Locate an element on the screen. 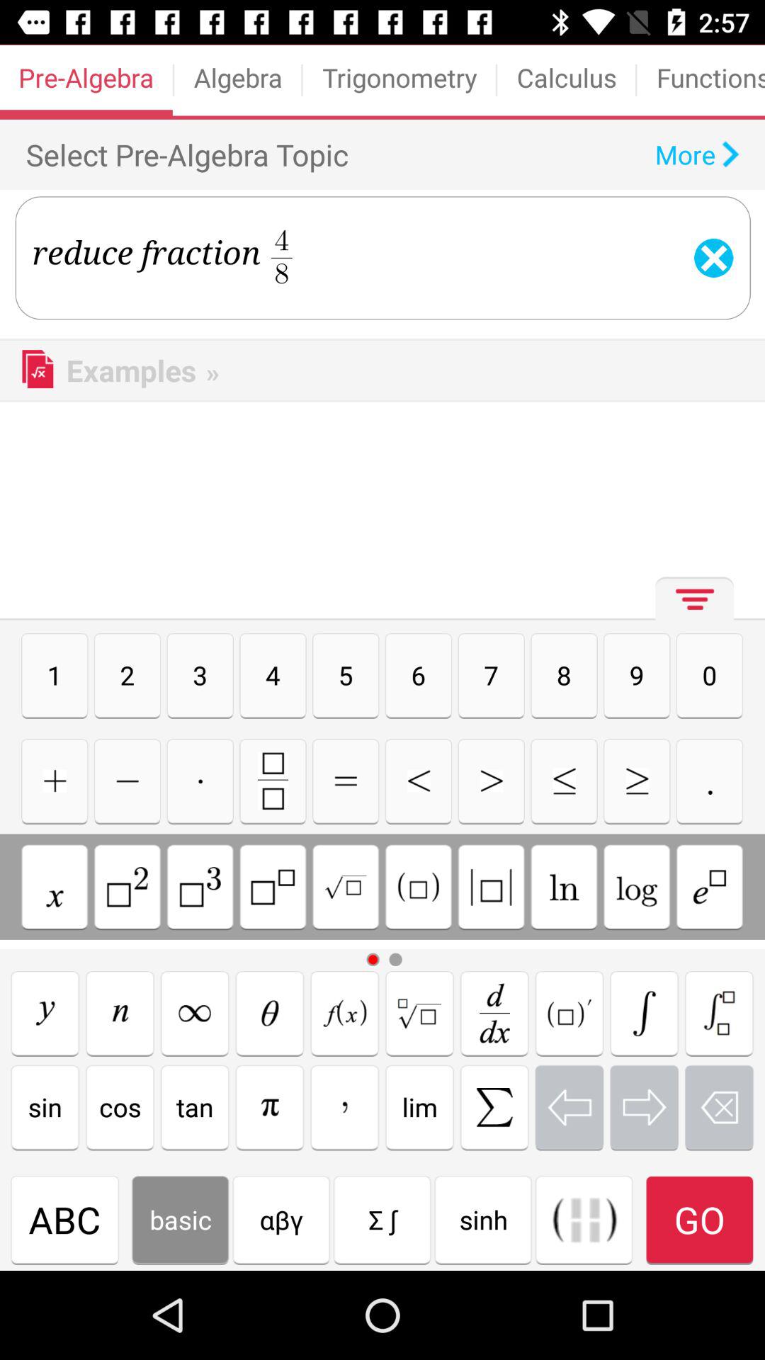 This screenshot has width=765, height=1360. insert parenthesis is located at coordinates (584, 1220).